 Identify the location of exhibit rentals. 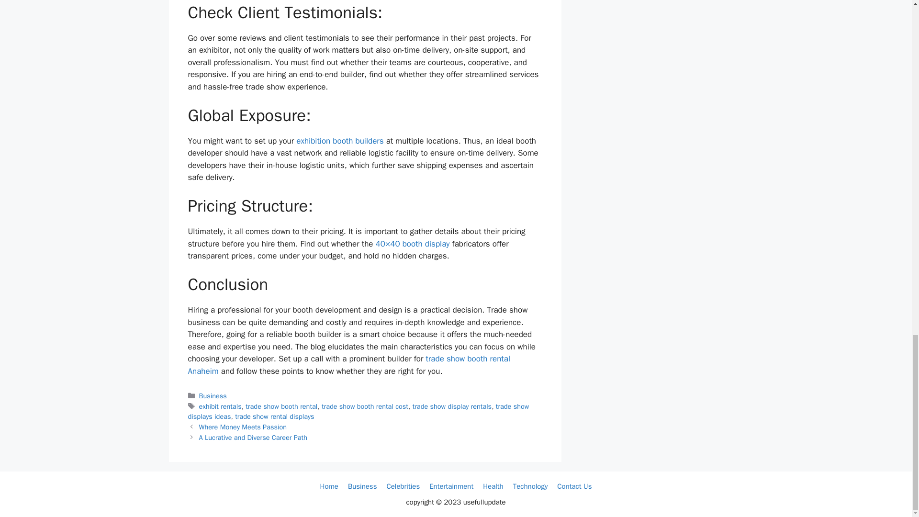
(220, 406).